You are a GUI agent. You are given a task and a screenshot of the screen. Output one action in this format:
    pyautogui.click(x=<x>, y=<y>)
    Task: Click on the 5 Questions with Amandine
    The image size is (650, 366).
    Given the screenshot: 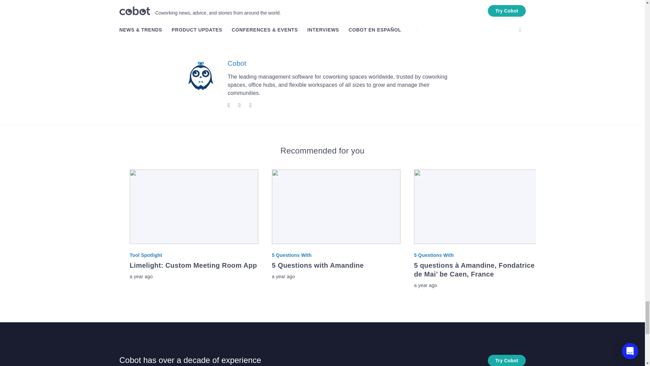 What is the action you would take?
    pyautogui.click(x=194, y=270)
    